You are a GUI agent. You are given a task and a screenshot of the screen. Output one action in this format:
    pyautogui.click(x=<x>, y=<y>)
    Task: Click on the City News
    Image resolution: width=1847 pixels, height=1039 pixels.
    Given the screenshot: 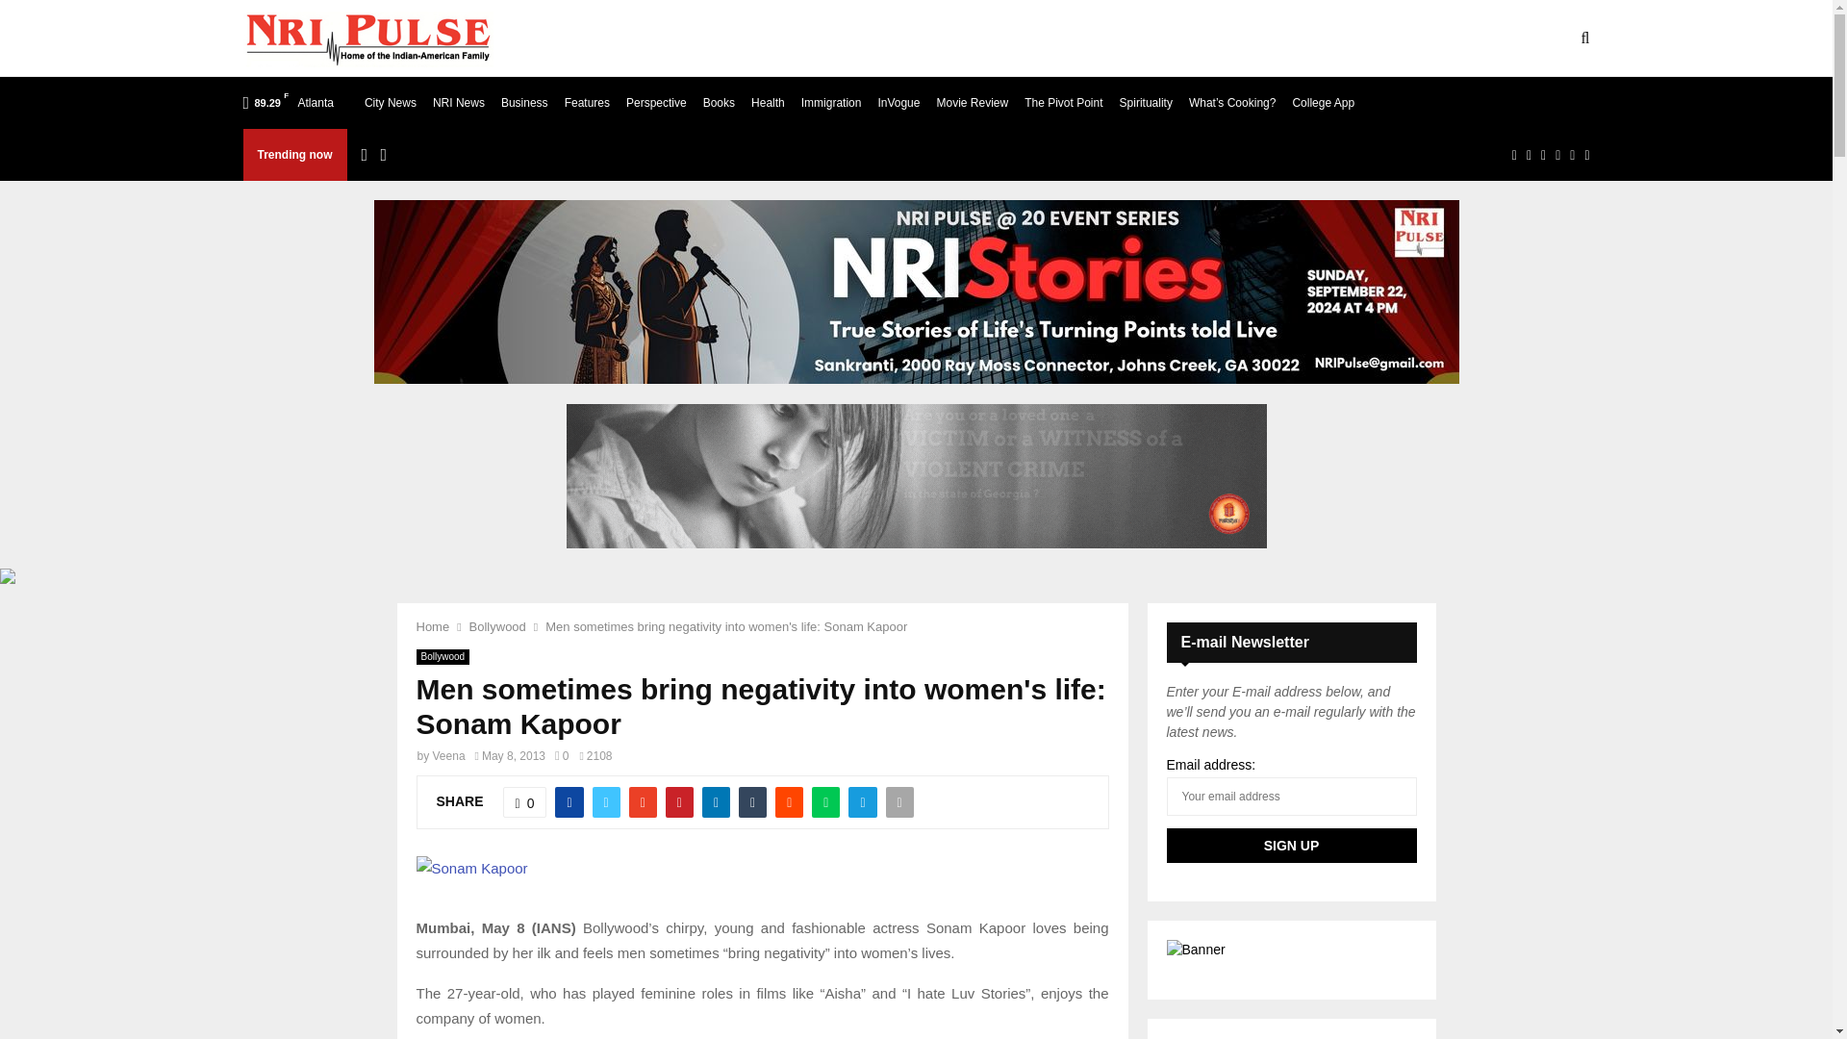 What is the action you would take?
    pyautogui.click(x=391, y=102)
    